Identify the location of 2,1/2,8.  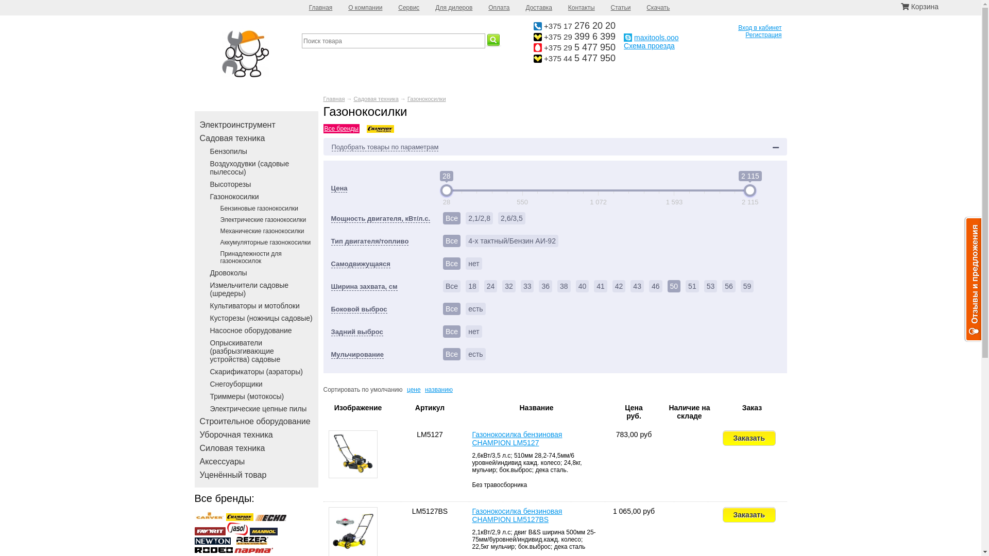
(479, 218).